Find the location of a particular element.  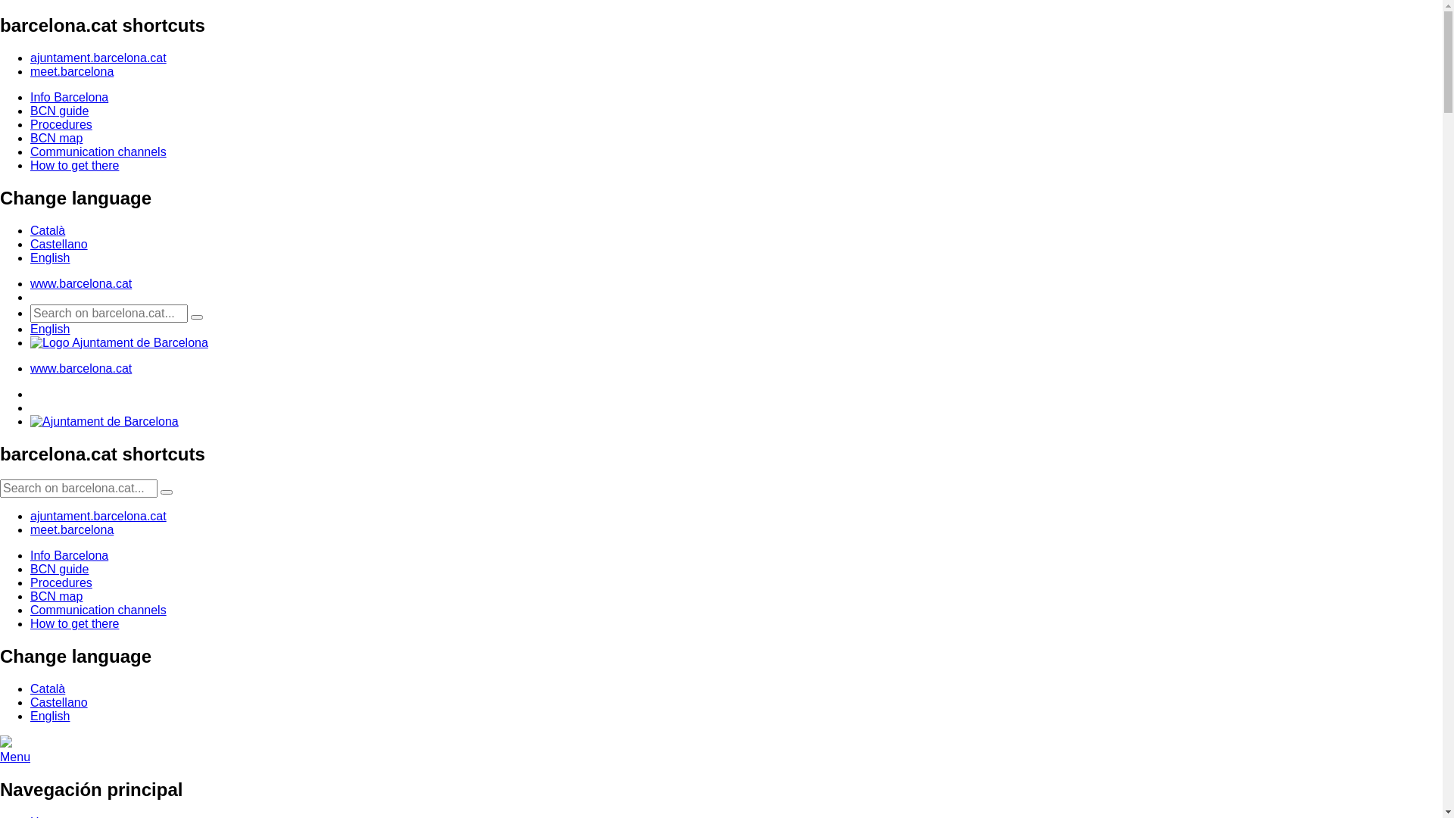

Info Barcelona is located at coordinates (70, 556).